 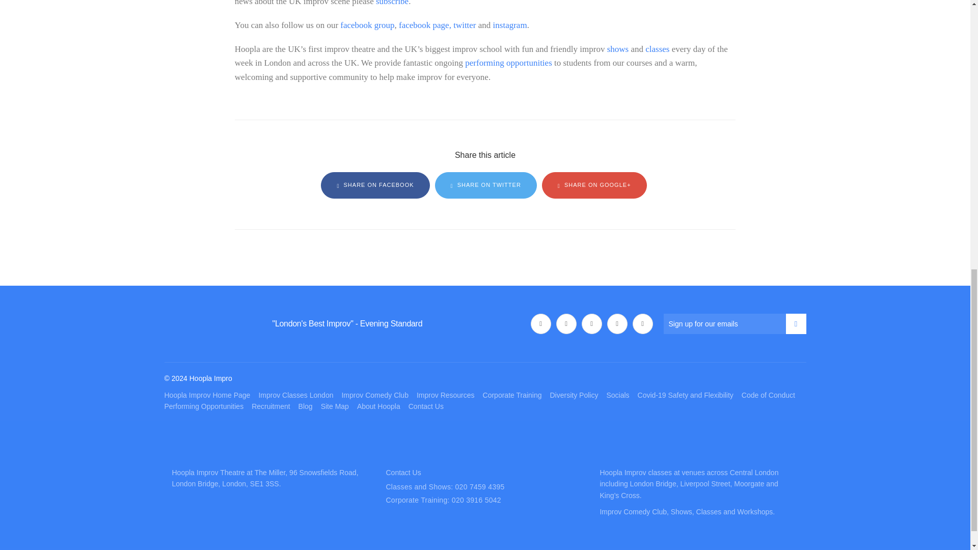 What do you see at coordinates (335, 406) in the screenshot?
I see `Site Map` at bounding box center [335, 406].